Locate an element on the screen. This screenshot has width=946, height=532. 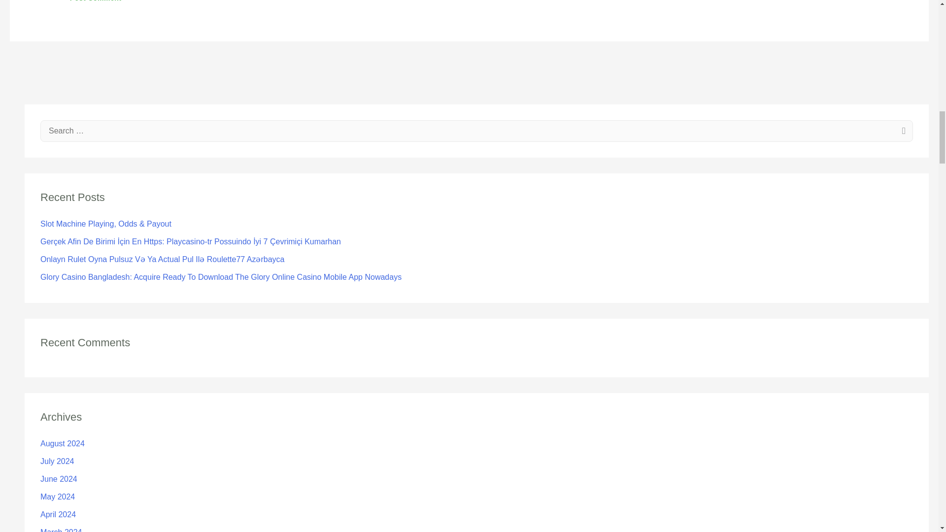
May 2024 is located at coordinates (57, 497).